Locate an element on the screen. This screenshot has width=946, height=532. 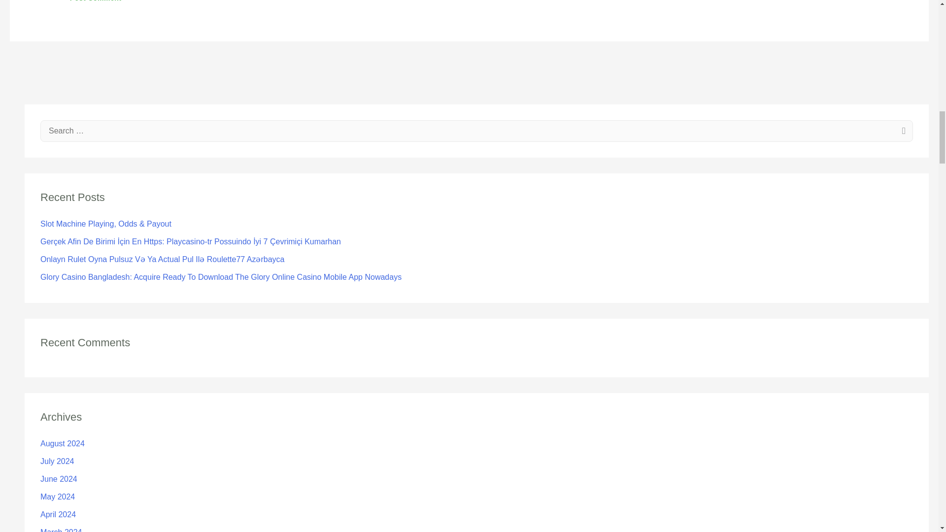
May 2024 is located at coordinates (57, 497).